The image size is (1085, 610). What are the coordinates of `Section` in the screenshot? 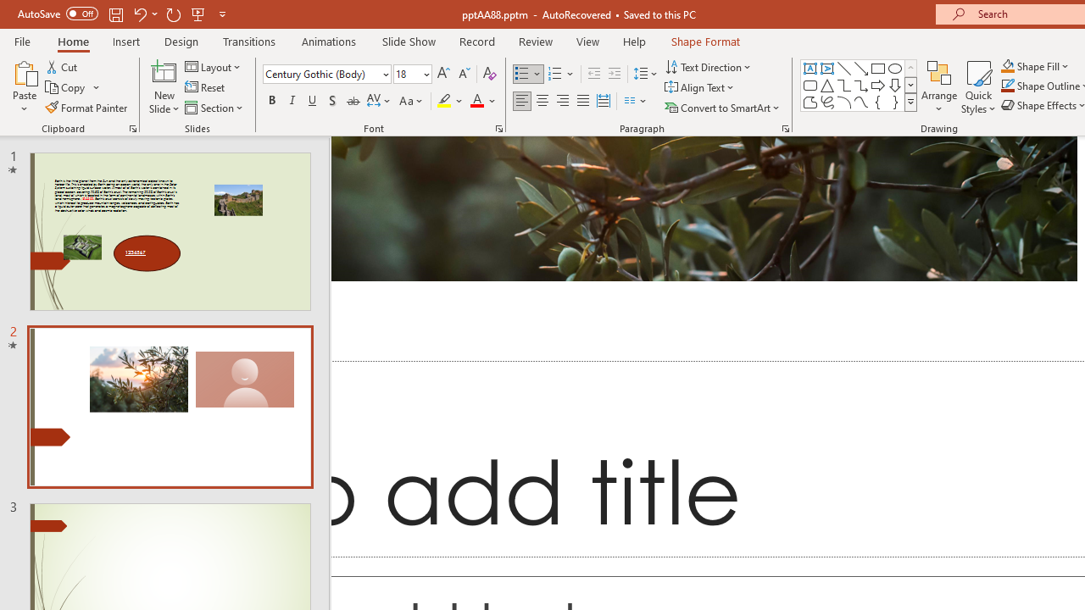 It's located at (215, 107).